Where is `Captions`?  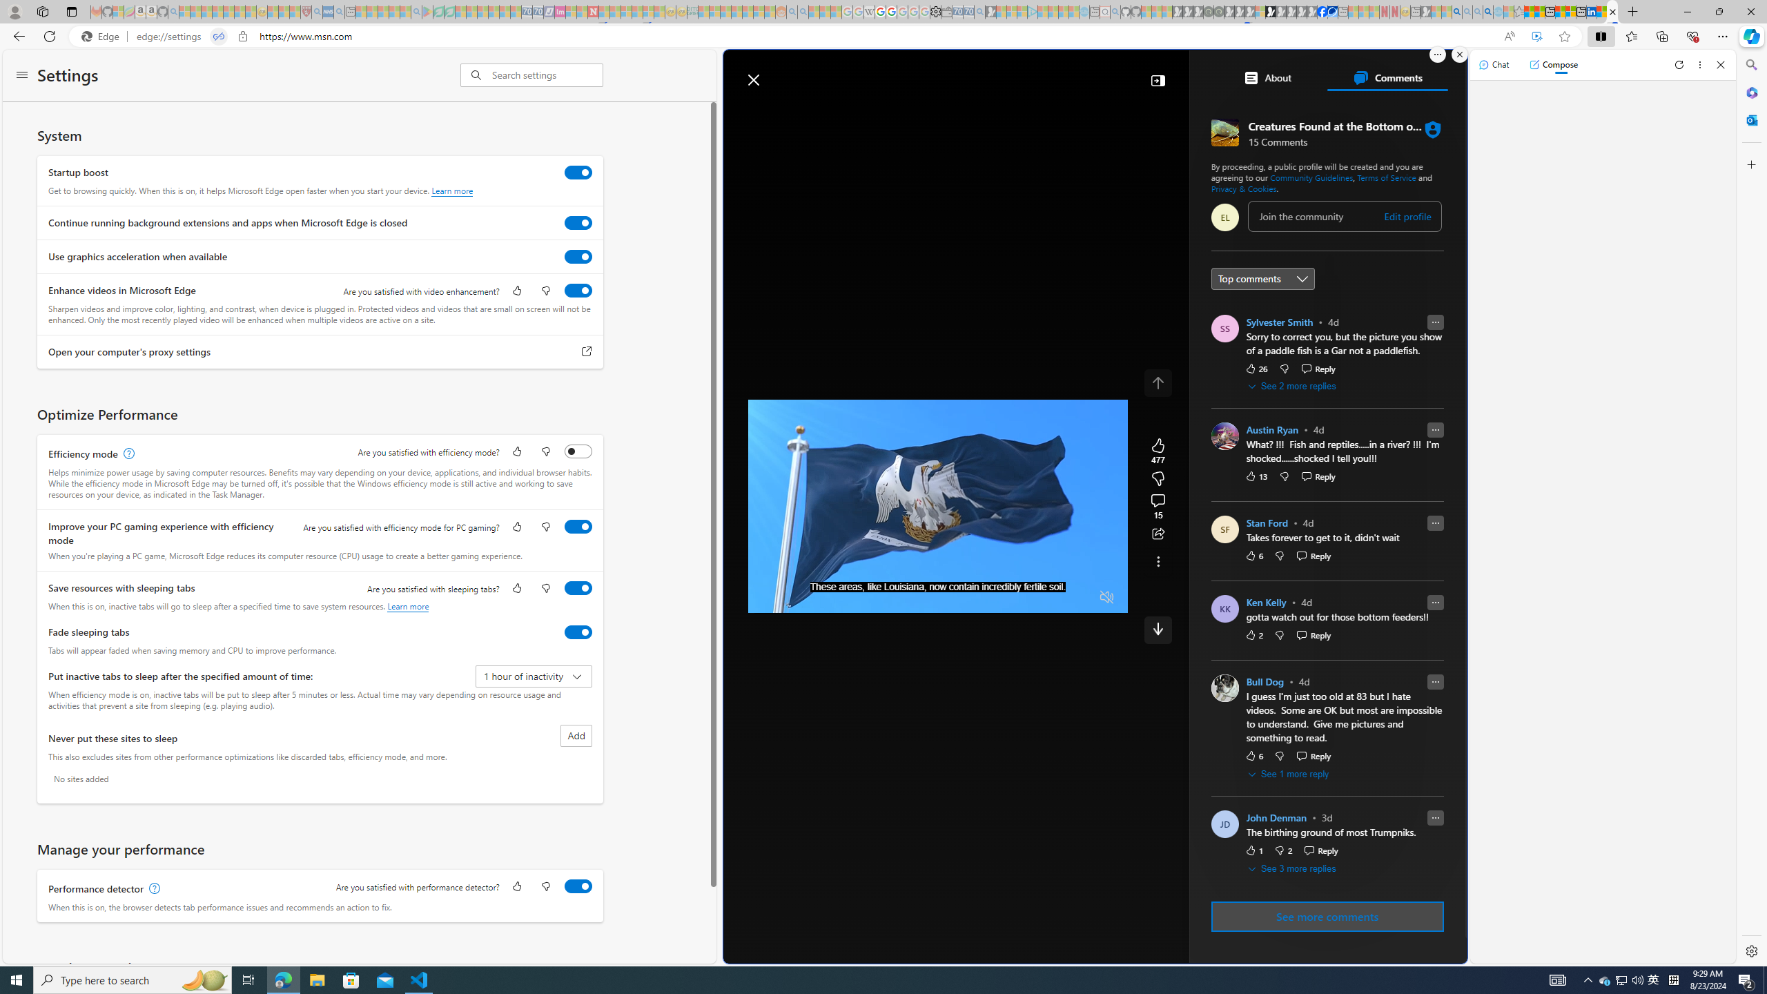 Captions is located at coordinates (1053, 597).